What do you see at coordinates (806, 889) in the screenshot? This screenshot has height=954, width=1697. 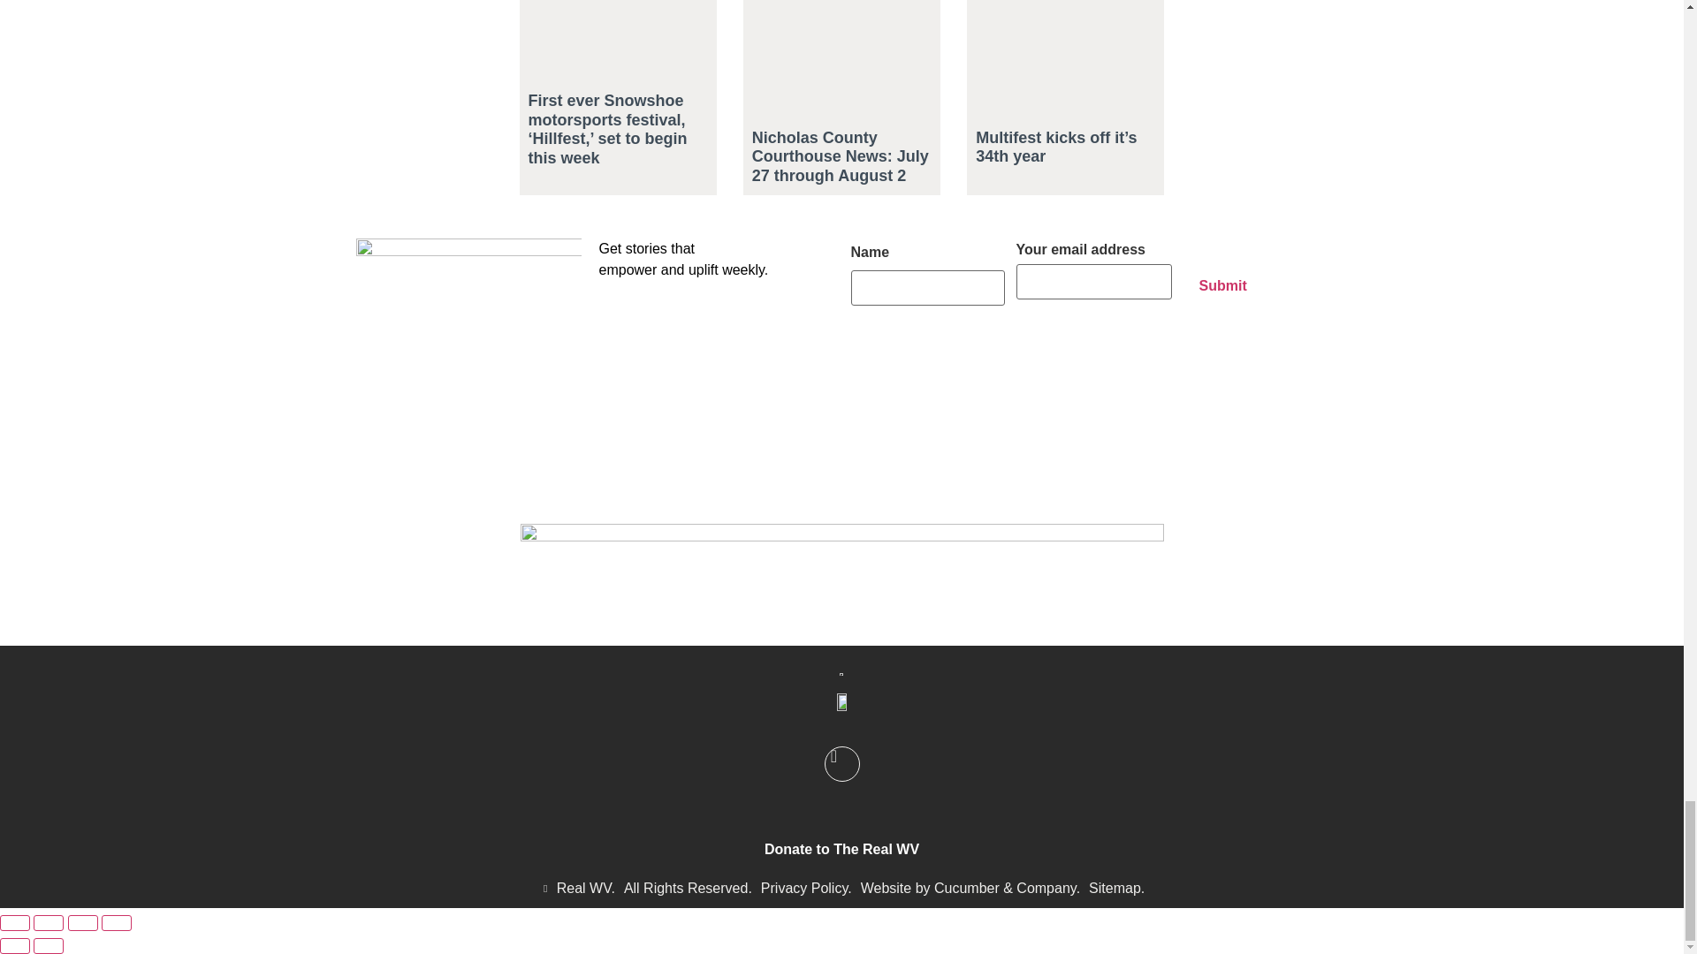 I see `Privacy Policy.` at bounding box center [806, 889].